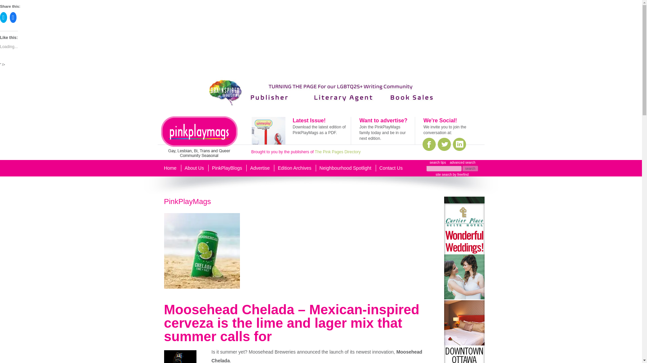  What do you see at coordinates (227, 168) in the screenshot?
I see `PinkPlayBlogs` at bounding box center [227, 168].